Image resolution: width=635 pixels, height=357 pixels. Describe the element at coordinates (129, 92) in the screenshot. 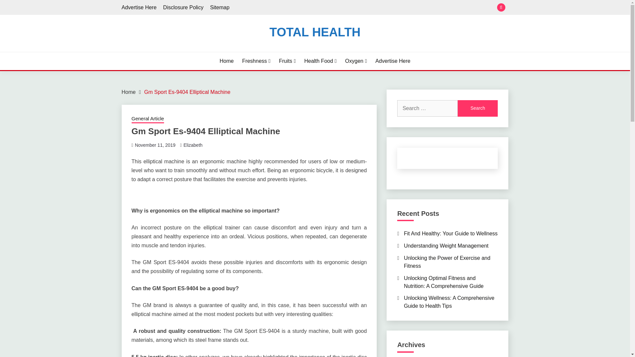

I see `Home` at that location.